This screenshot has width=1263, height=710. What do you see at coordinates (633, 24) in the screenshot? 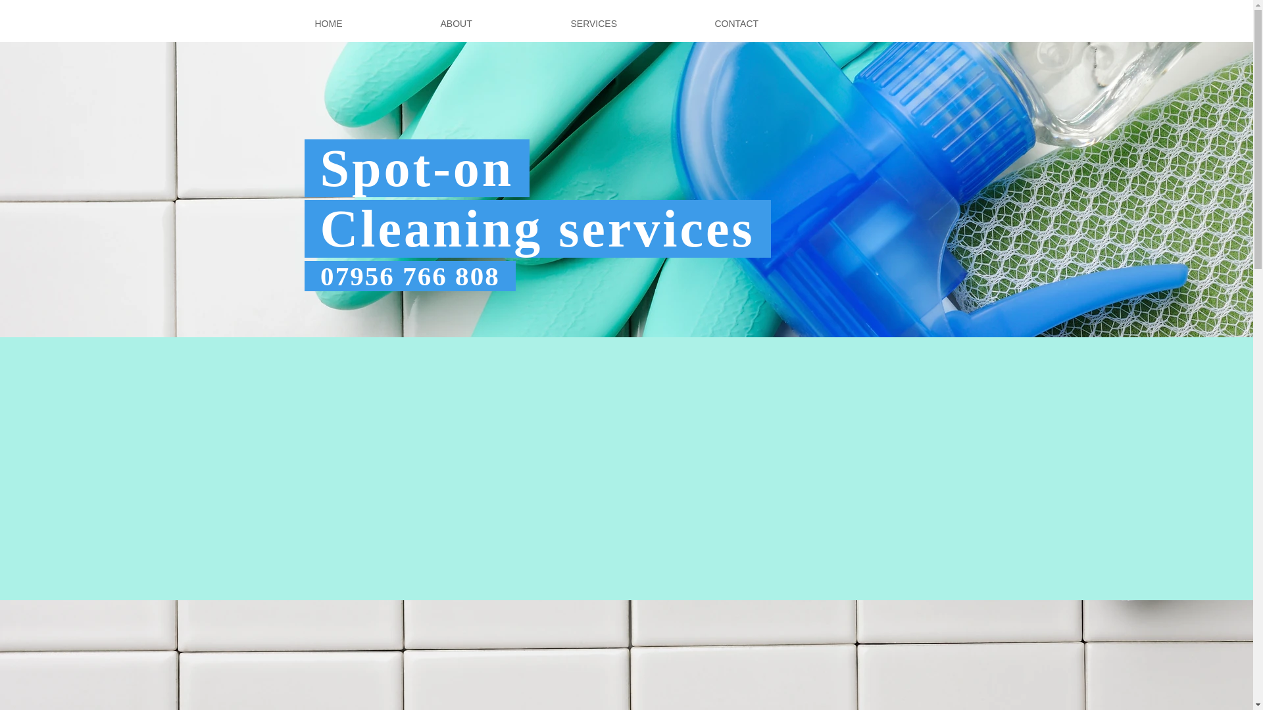
I see `SERVICES` at bounding box center [633, 24].